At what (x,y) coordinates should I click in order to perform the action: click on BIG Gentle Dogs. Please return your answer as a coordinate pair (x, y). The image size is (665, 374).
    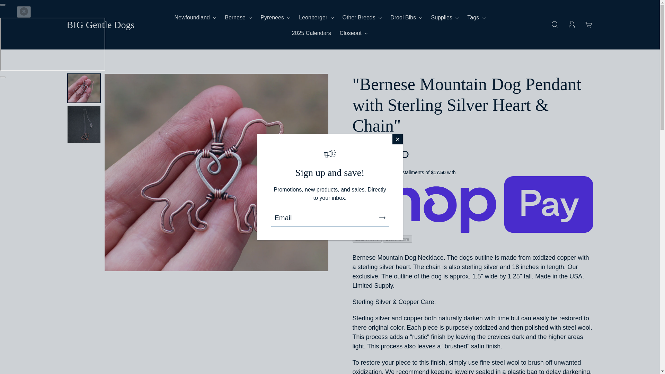
    Looking at the image, I should click on (100, 25).